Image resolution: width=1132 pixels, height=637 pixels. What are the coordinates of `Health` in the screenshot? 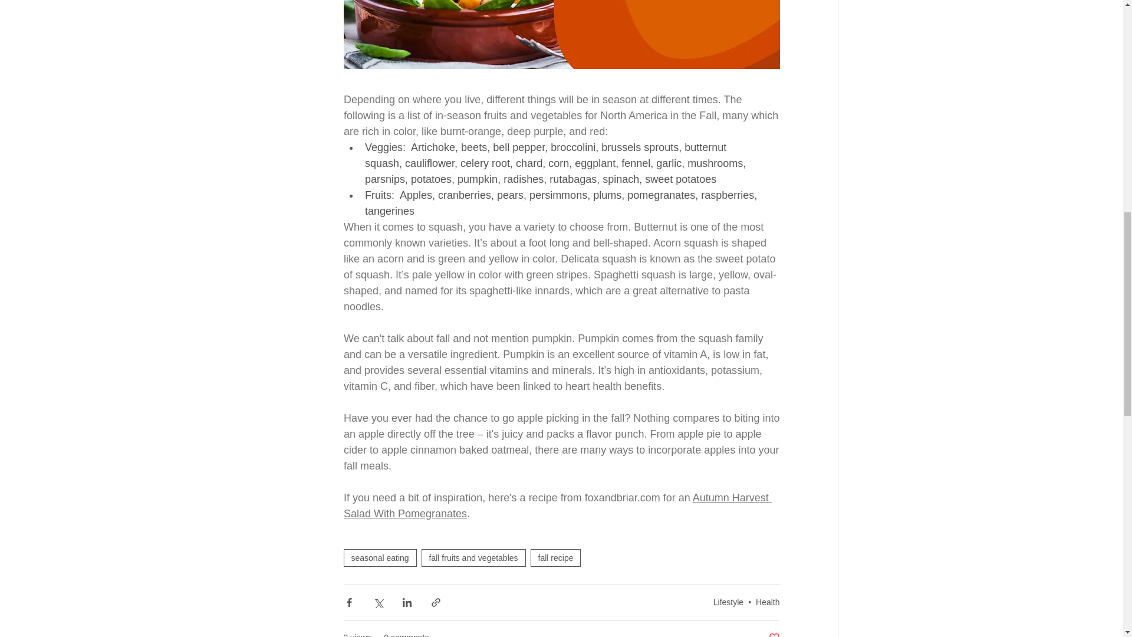 It's located at (768, 602).